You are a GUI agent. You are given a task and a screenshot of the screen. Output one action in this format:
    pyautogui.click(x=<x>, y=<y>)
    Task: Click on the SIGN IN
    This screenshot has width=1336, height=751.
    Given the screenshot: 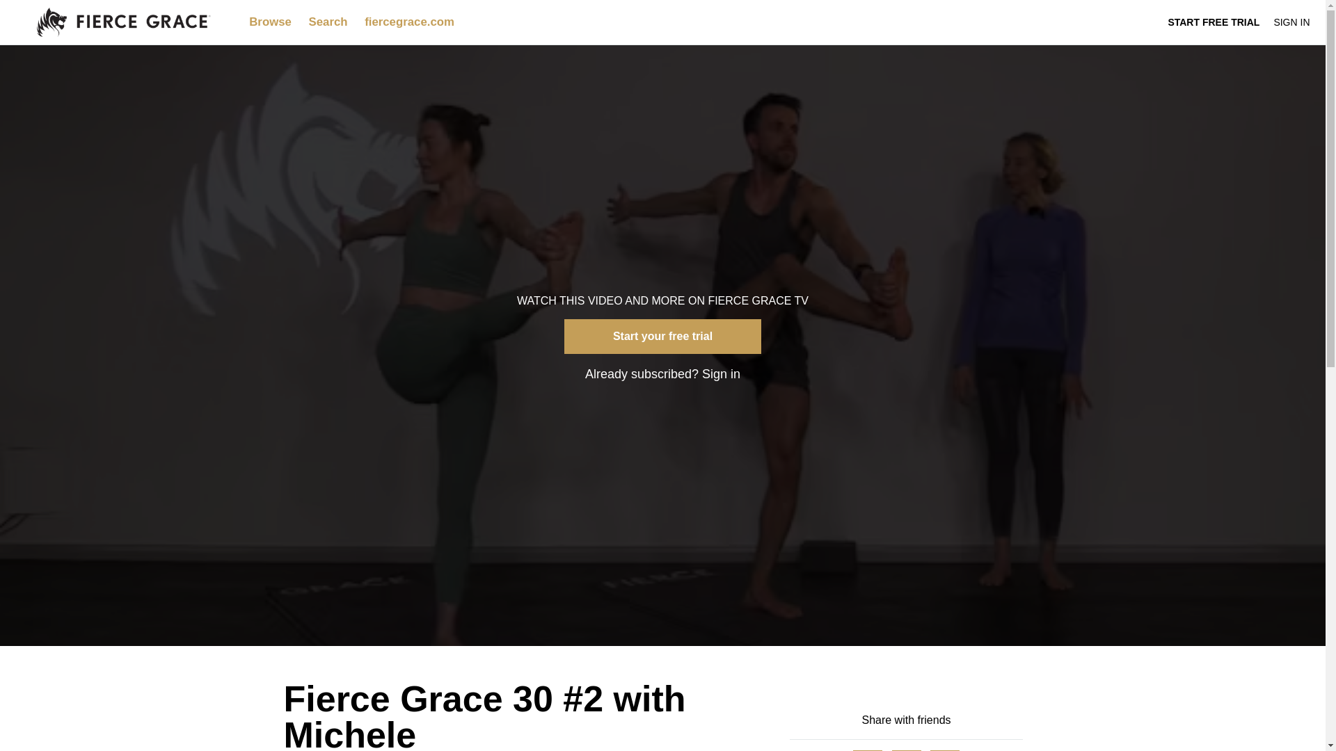 What is the action you would take?
    pyautogui.click(x=1291, y=22)
    